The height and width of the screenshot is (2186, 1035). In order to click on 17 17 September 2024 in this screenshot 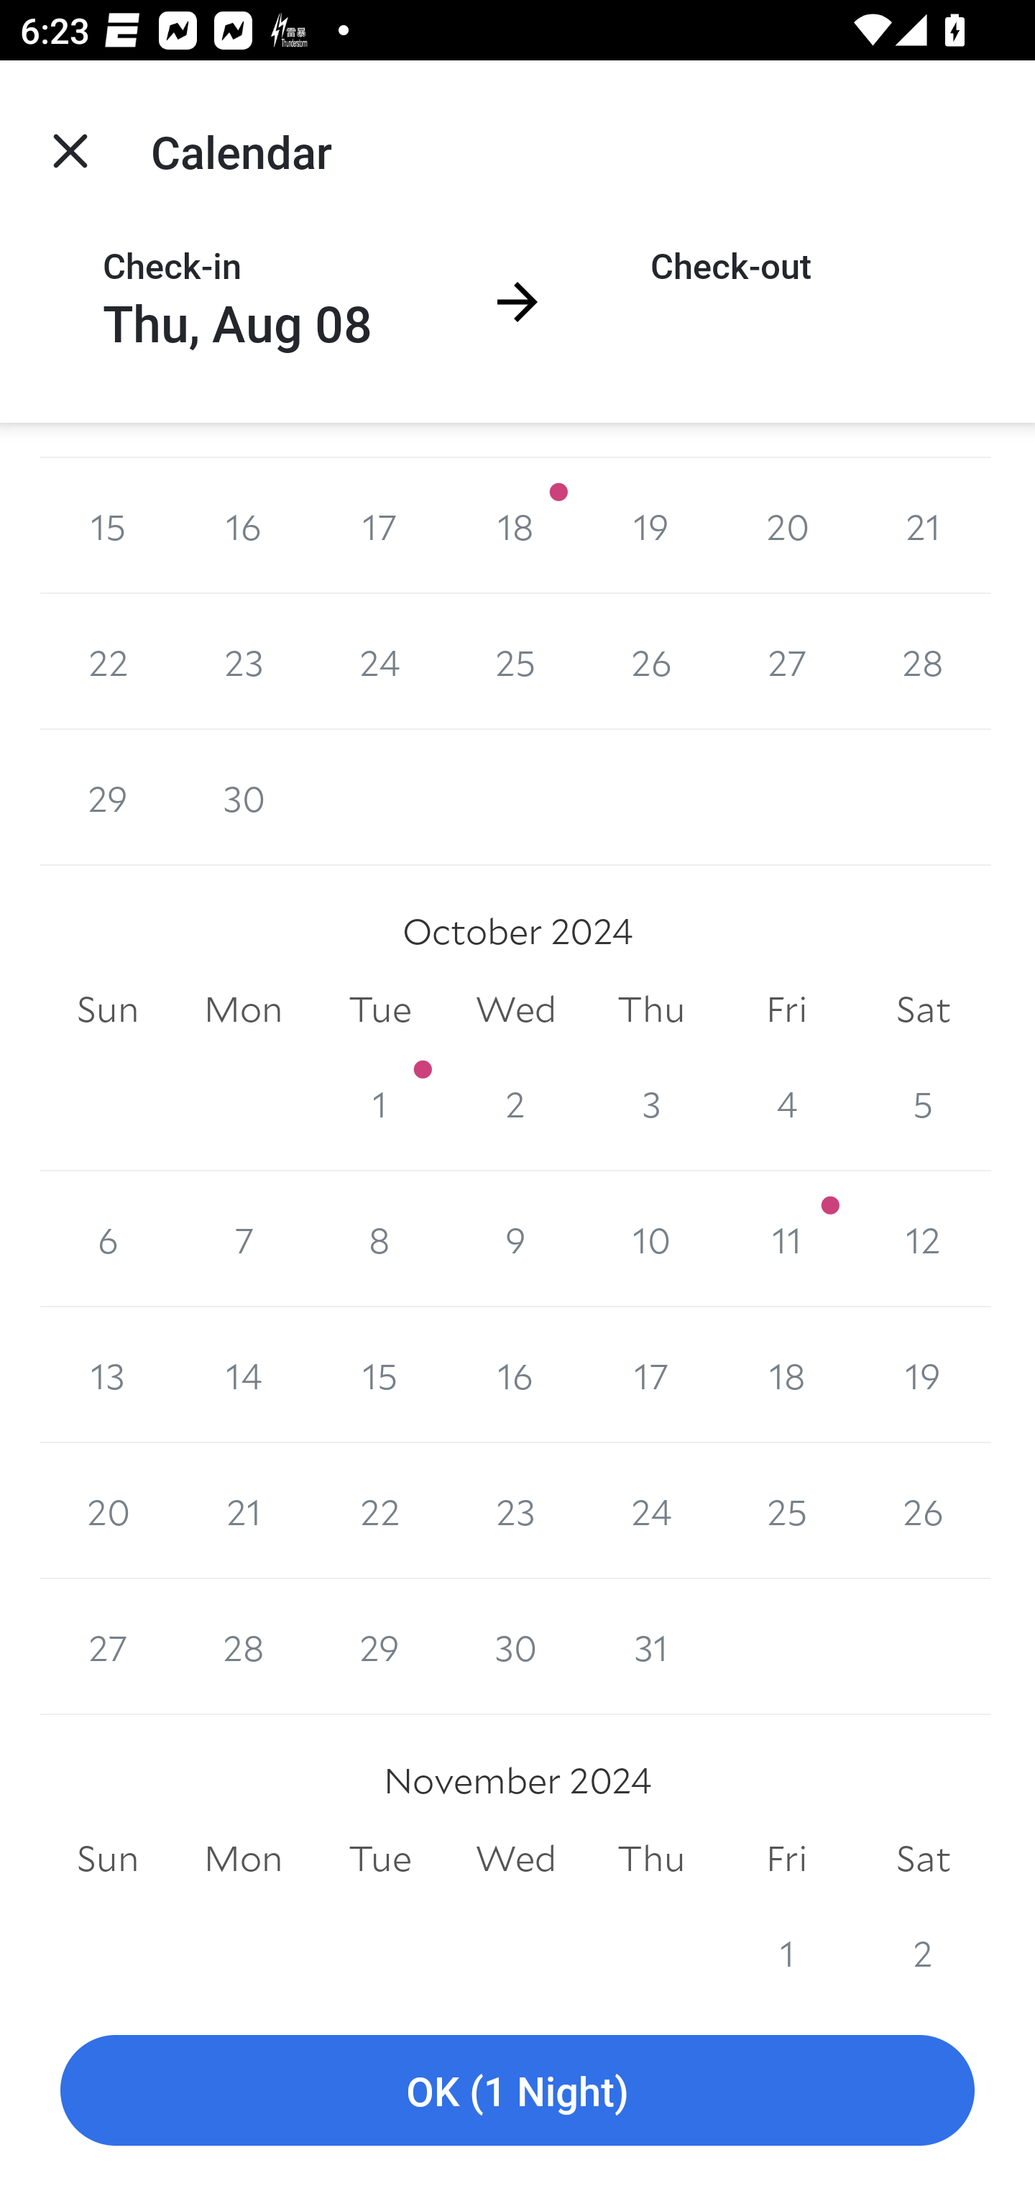, I will do `click(379, 526)`.